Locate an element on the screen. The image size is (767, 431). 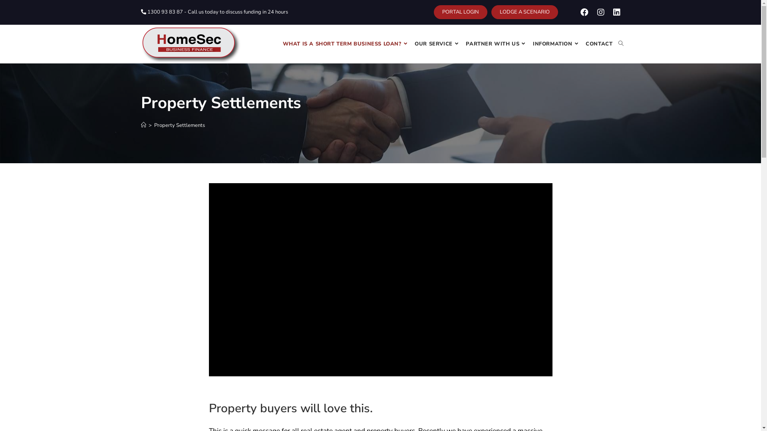
WHAT IS A SHORT TERM BUSINESS LOAN? is located at coordinates (346, 44).